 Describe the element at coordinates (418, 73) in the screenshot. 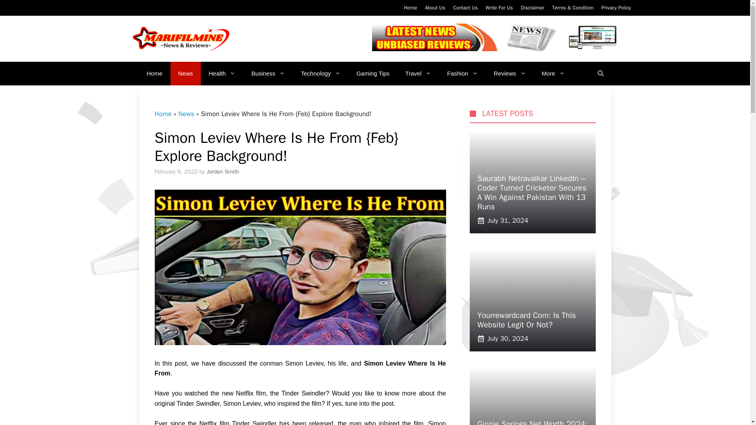

I see `Travel` at that location.